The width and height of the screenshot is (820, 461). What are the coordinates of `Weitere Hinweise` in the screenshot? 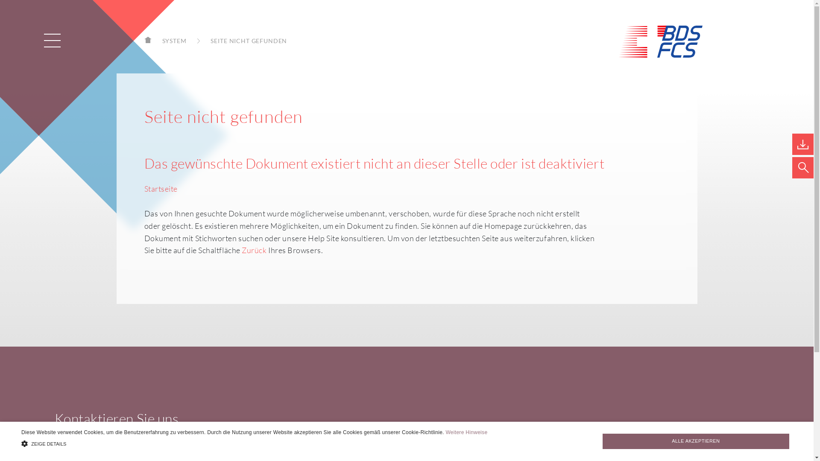 It's located at (466, 432).